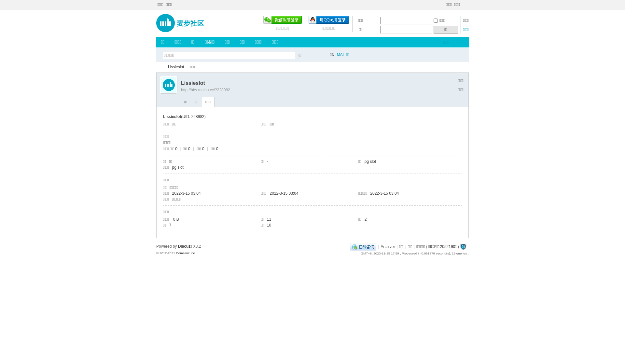  What do you see at coordinates (363, 247) in the screenshot?
I see `QQ` at bounding box center [363, 247].